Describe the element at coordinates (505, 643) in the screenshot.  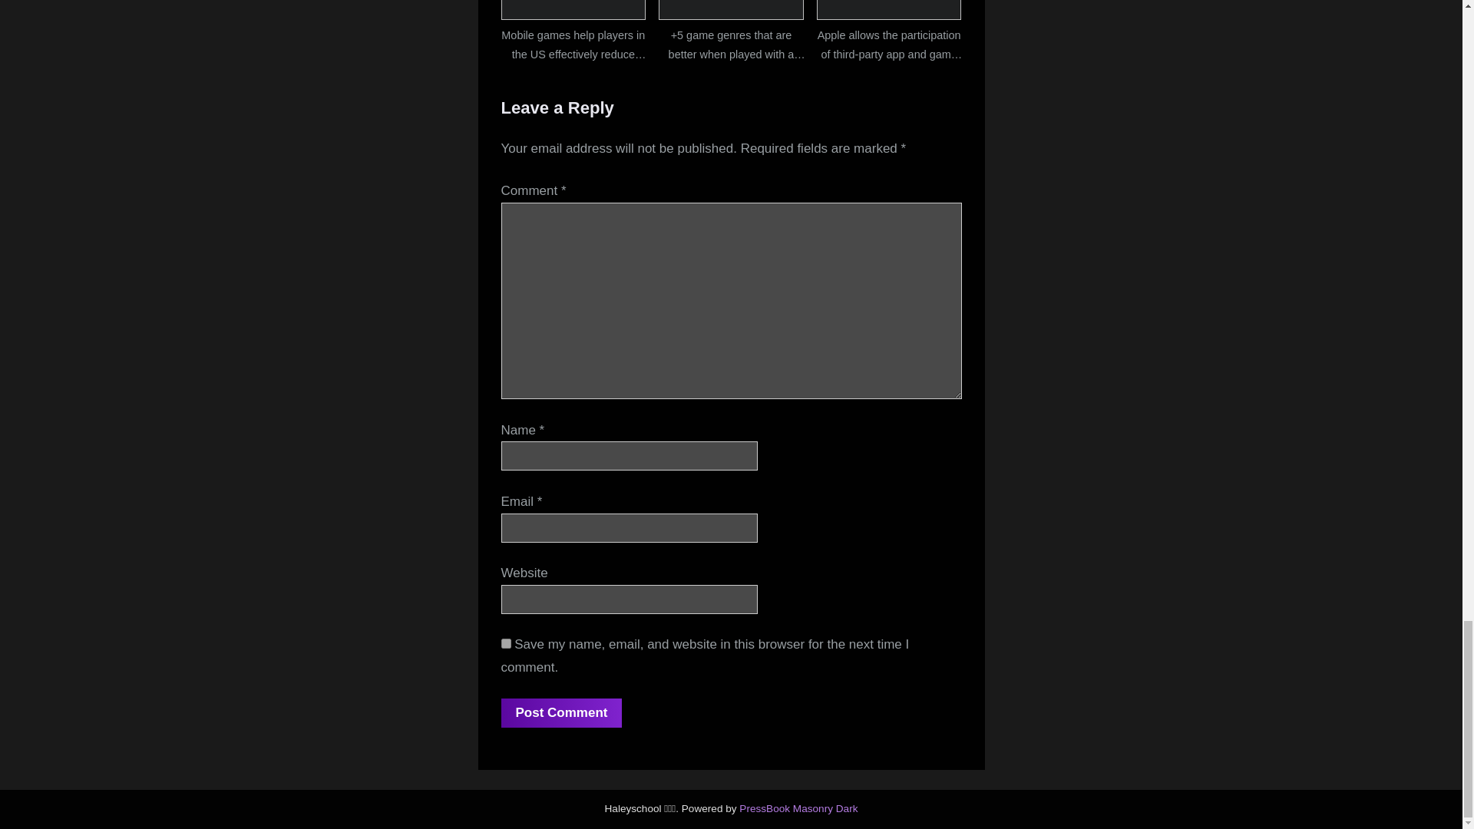
I see `yes` at that location.